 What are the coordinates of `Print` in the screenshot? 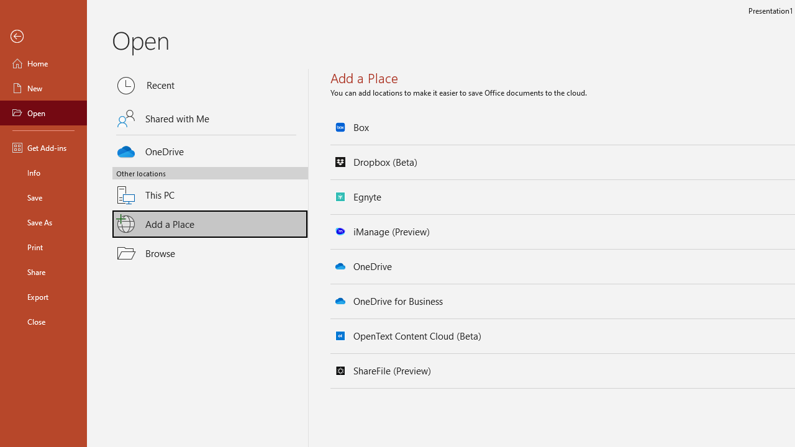 It's located at (43, 247).